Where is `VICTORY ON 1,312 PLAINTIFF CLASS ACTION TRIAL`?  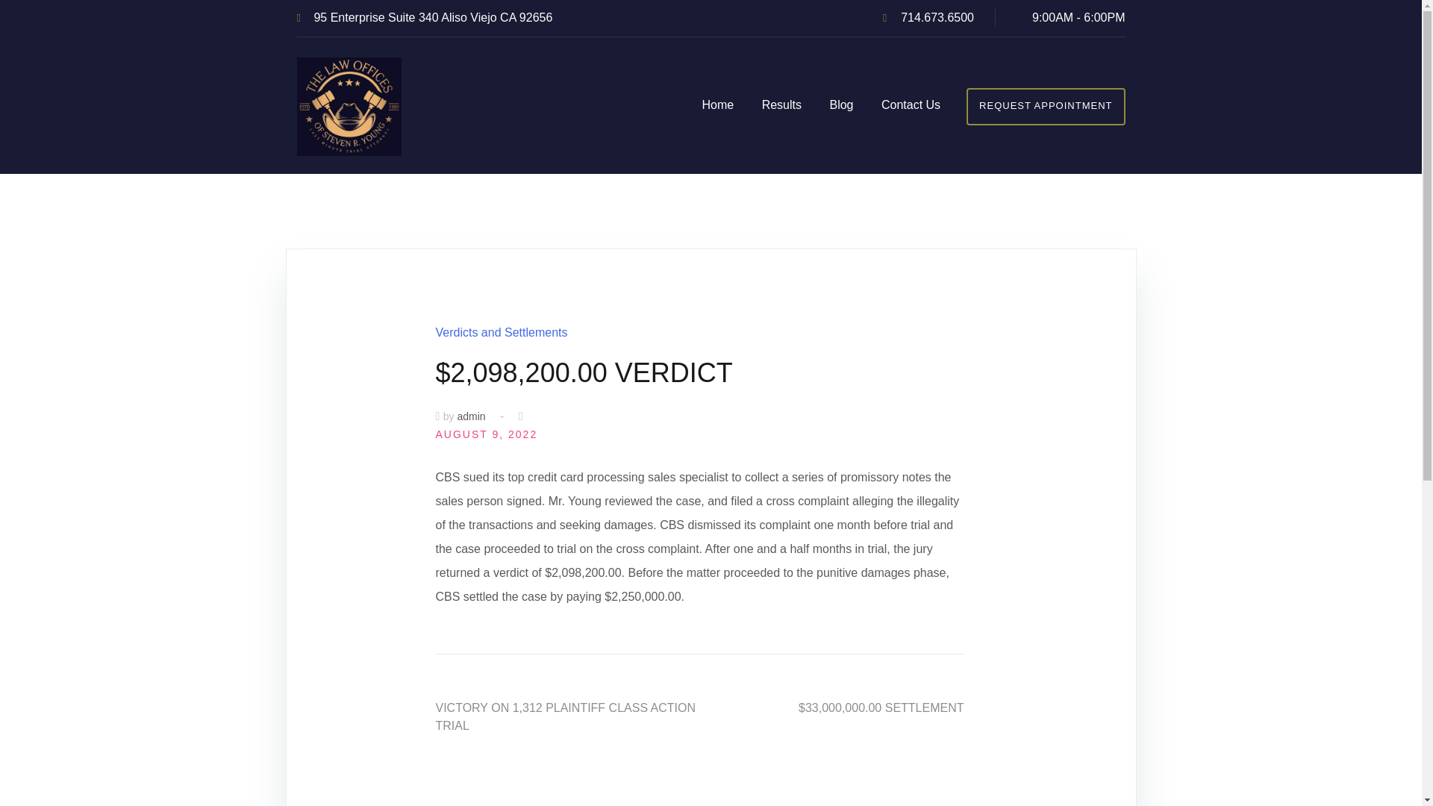
VICTORY ON 1,312 PLAINTIFF CLASS ACTION TRIAL is located at coordinates (566, 716).